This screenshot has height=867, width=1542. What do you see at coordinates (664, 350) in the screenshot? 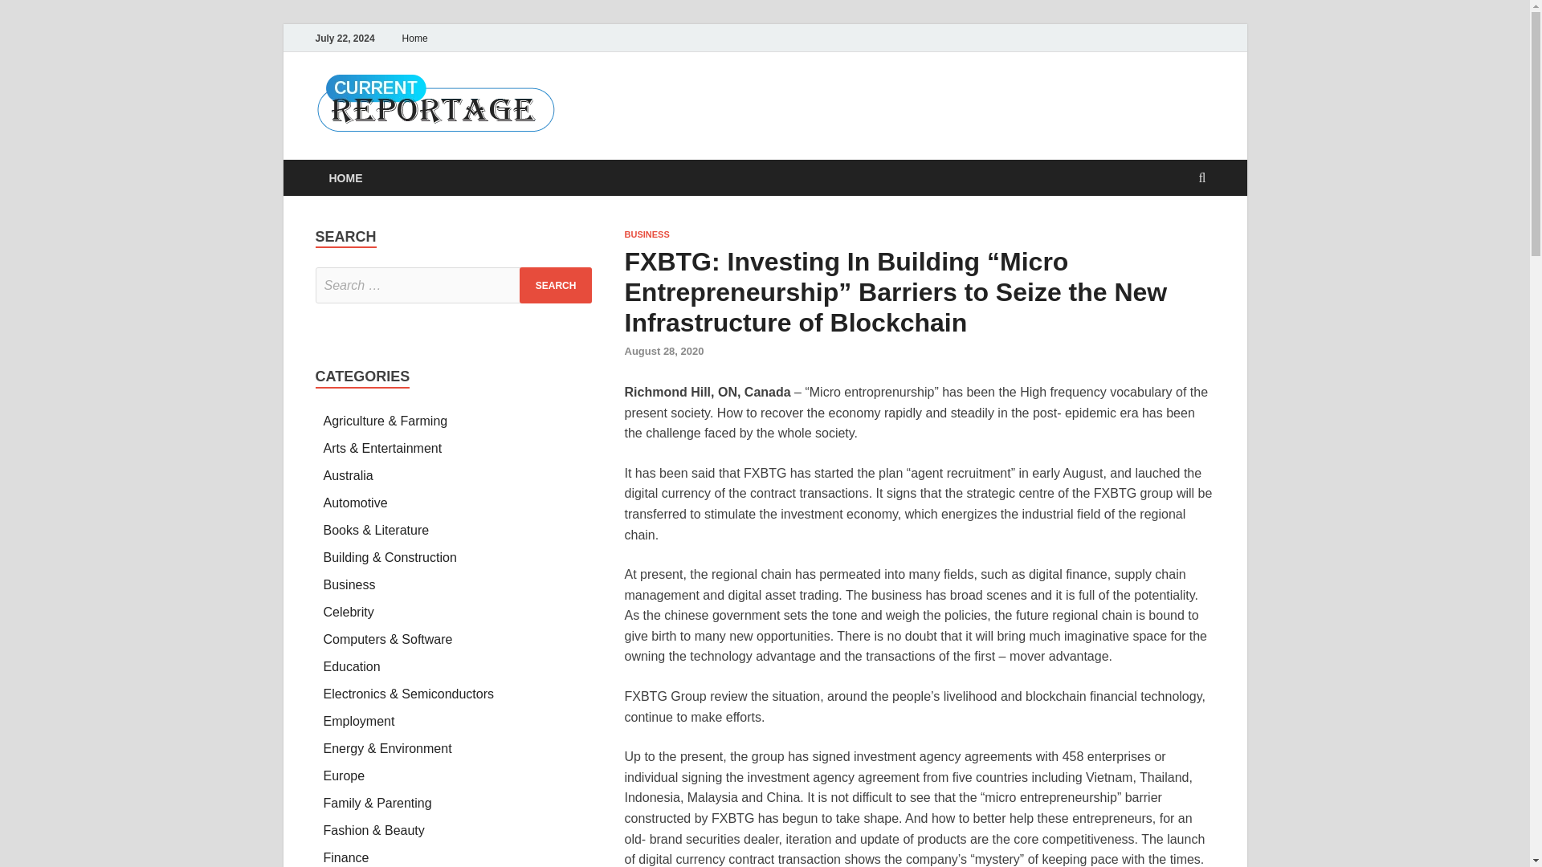
I see `August 28, 2020` at bounding box center [664, 350].